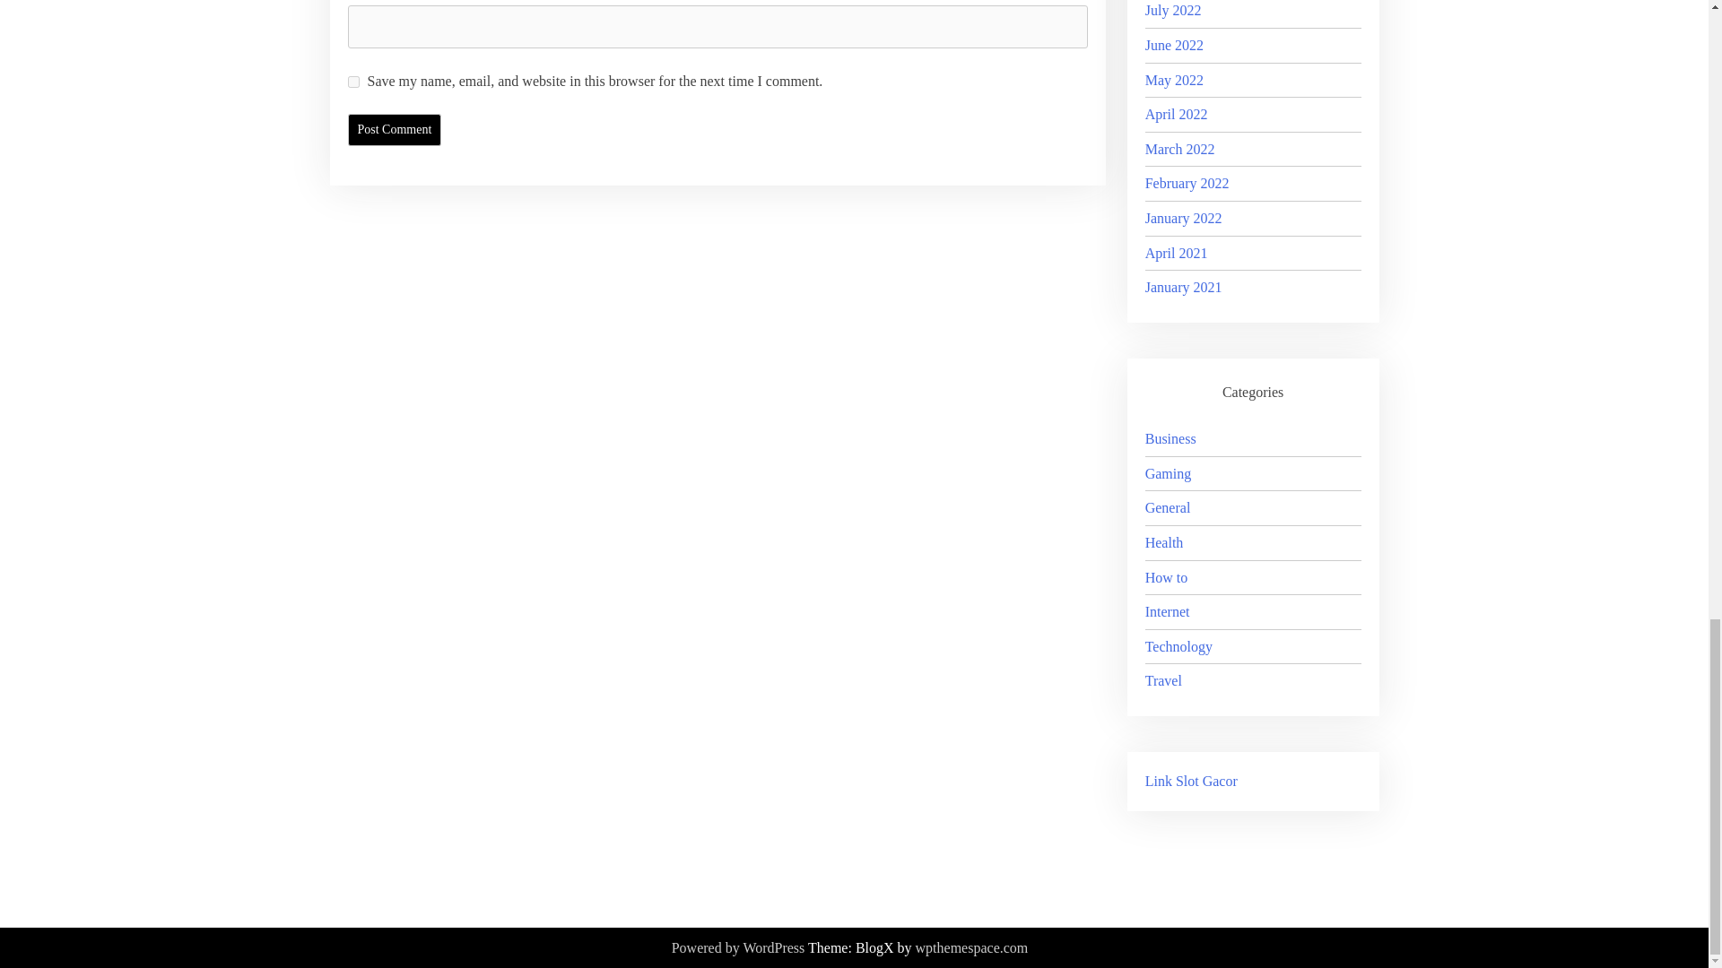 Image resolution: width=1722 pixels, height=968 pixels. I want to click on yes, so click(353, 82).